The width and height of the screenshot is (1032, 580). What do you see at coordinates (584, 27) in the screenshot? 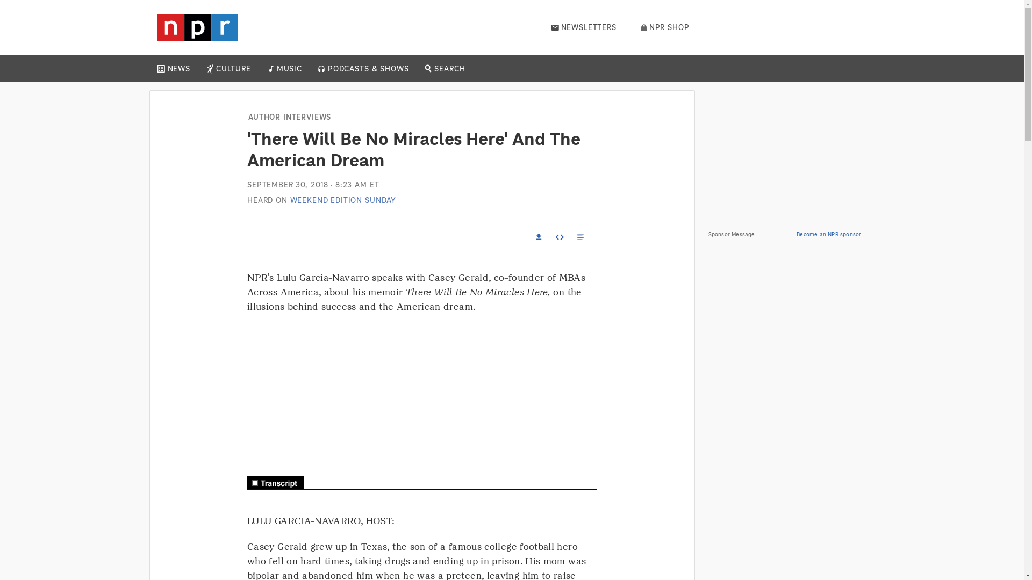
I see `NEWSLETTERS` at bounding box center [584, 27].